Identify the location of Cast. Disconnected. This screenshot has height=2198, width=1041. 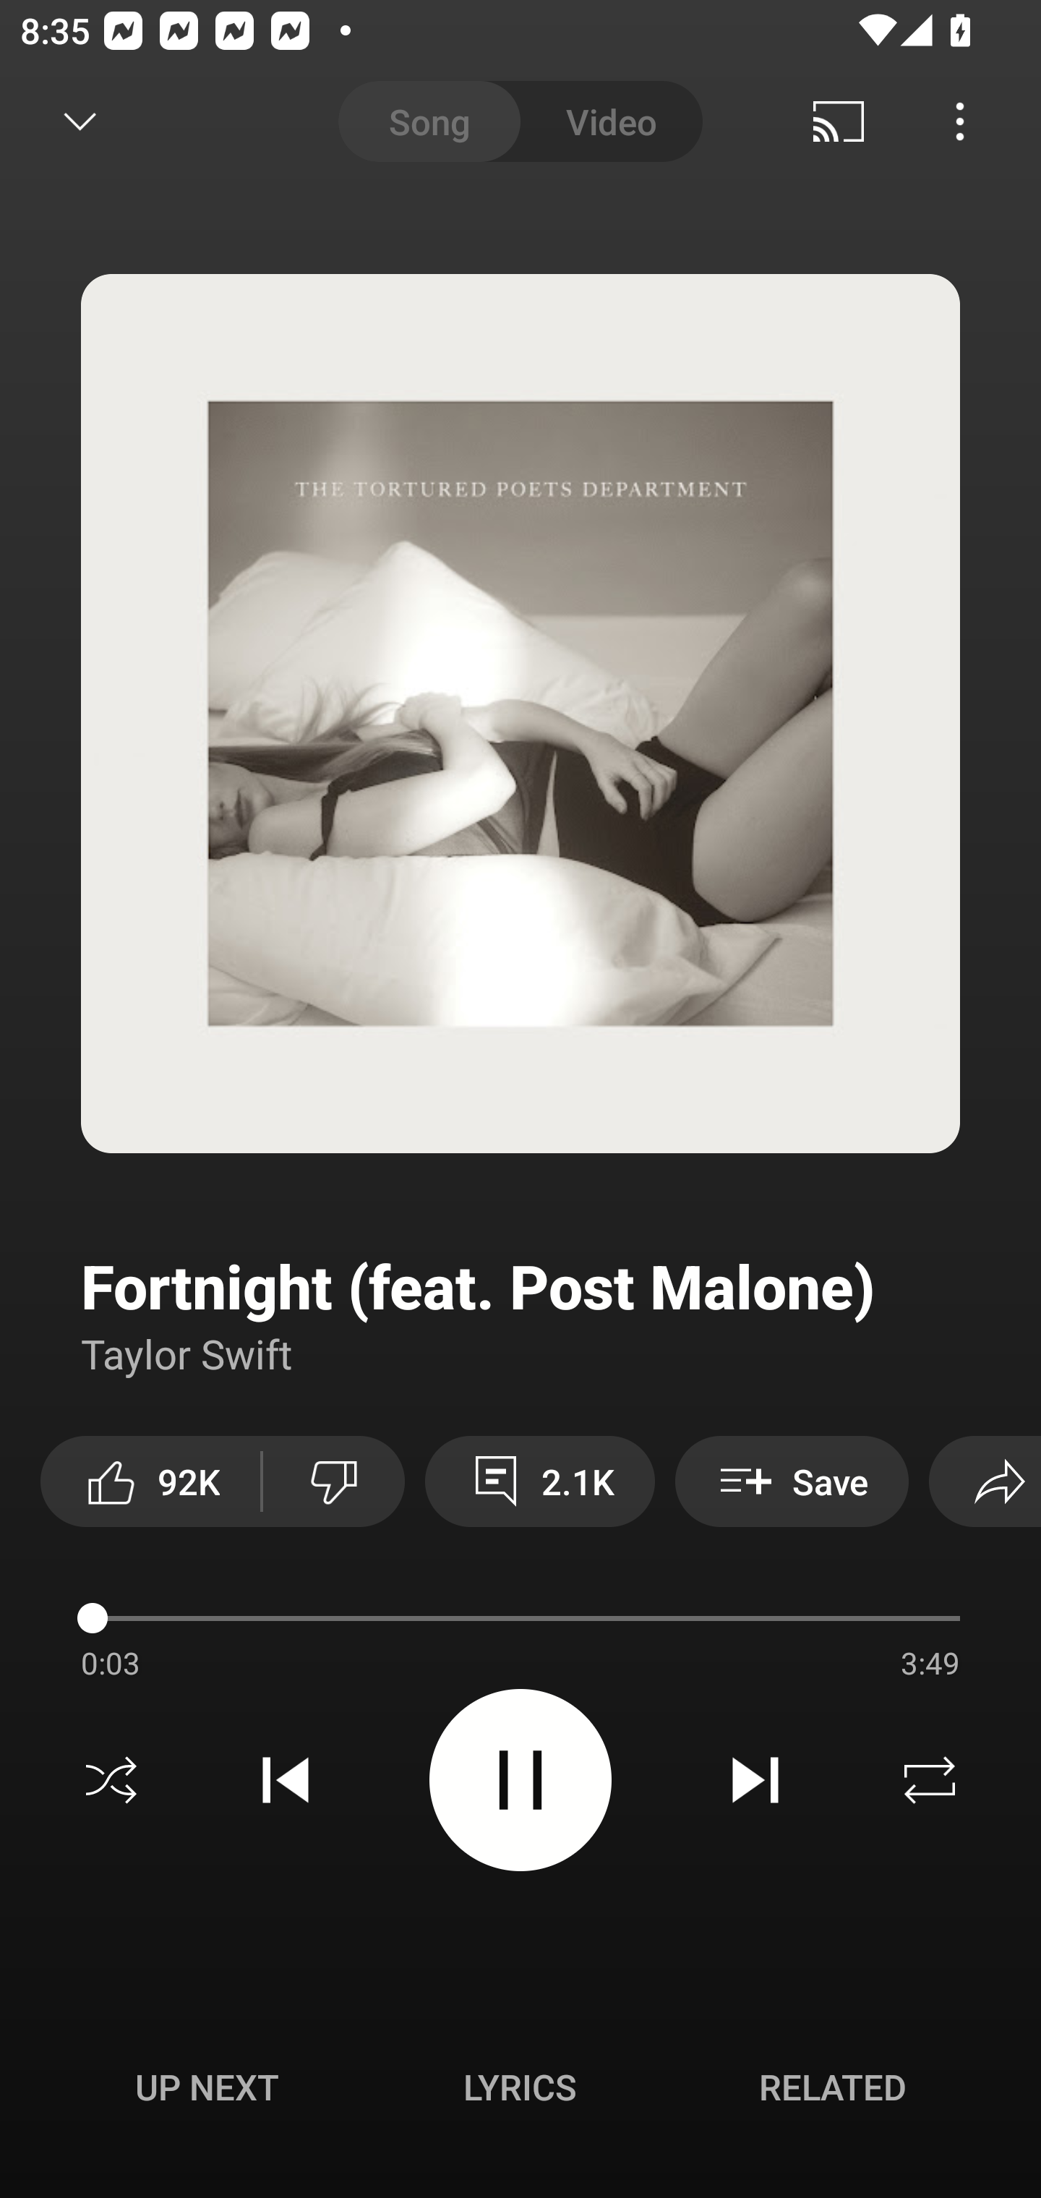
(839, 121).